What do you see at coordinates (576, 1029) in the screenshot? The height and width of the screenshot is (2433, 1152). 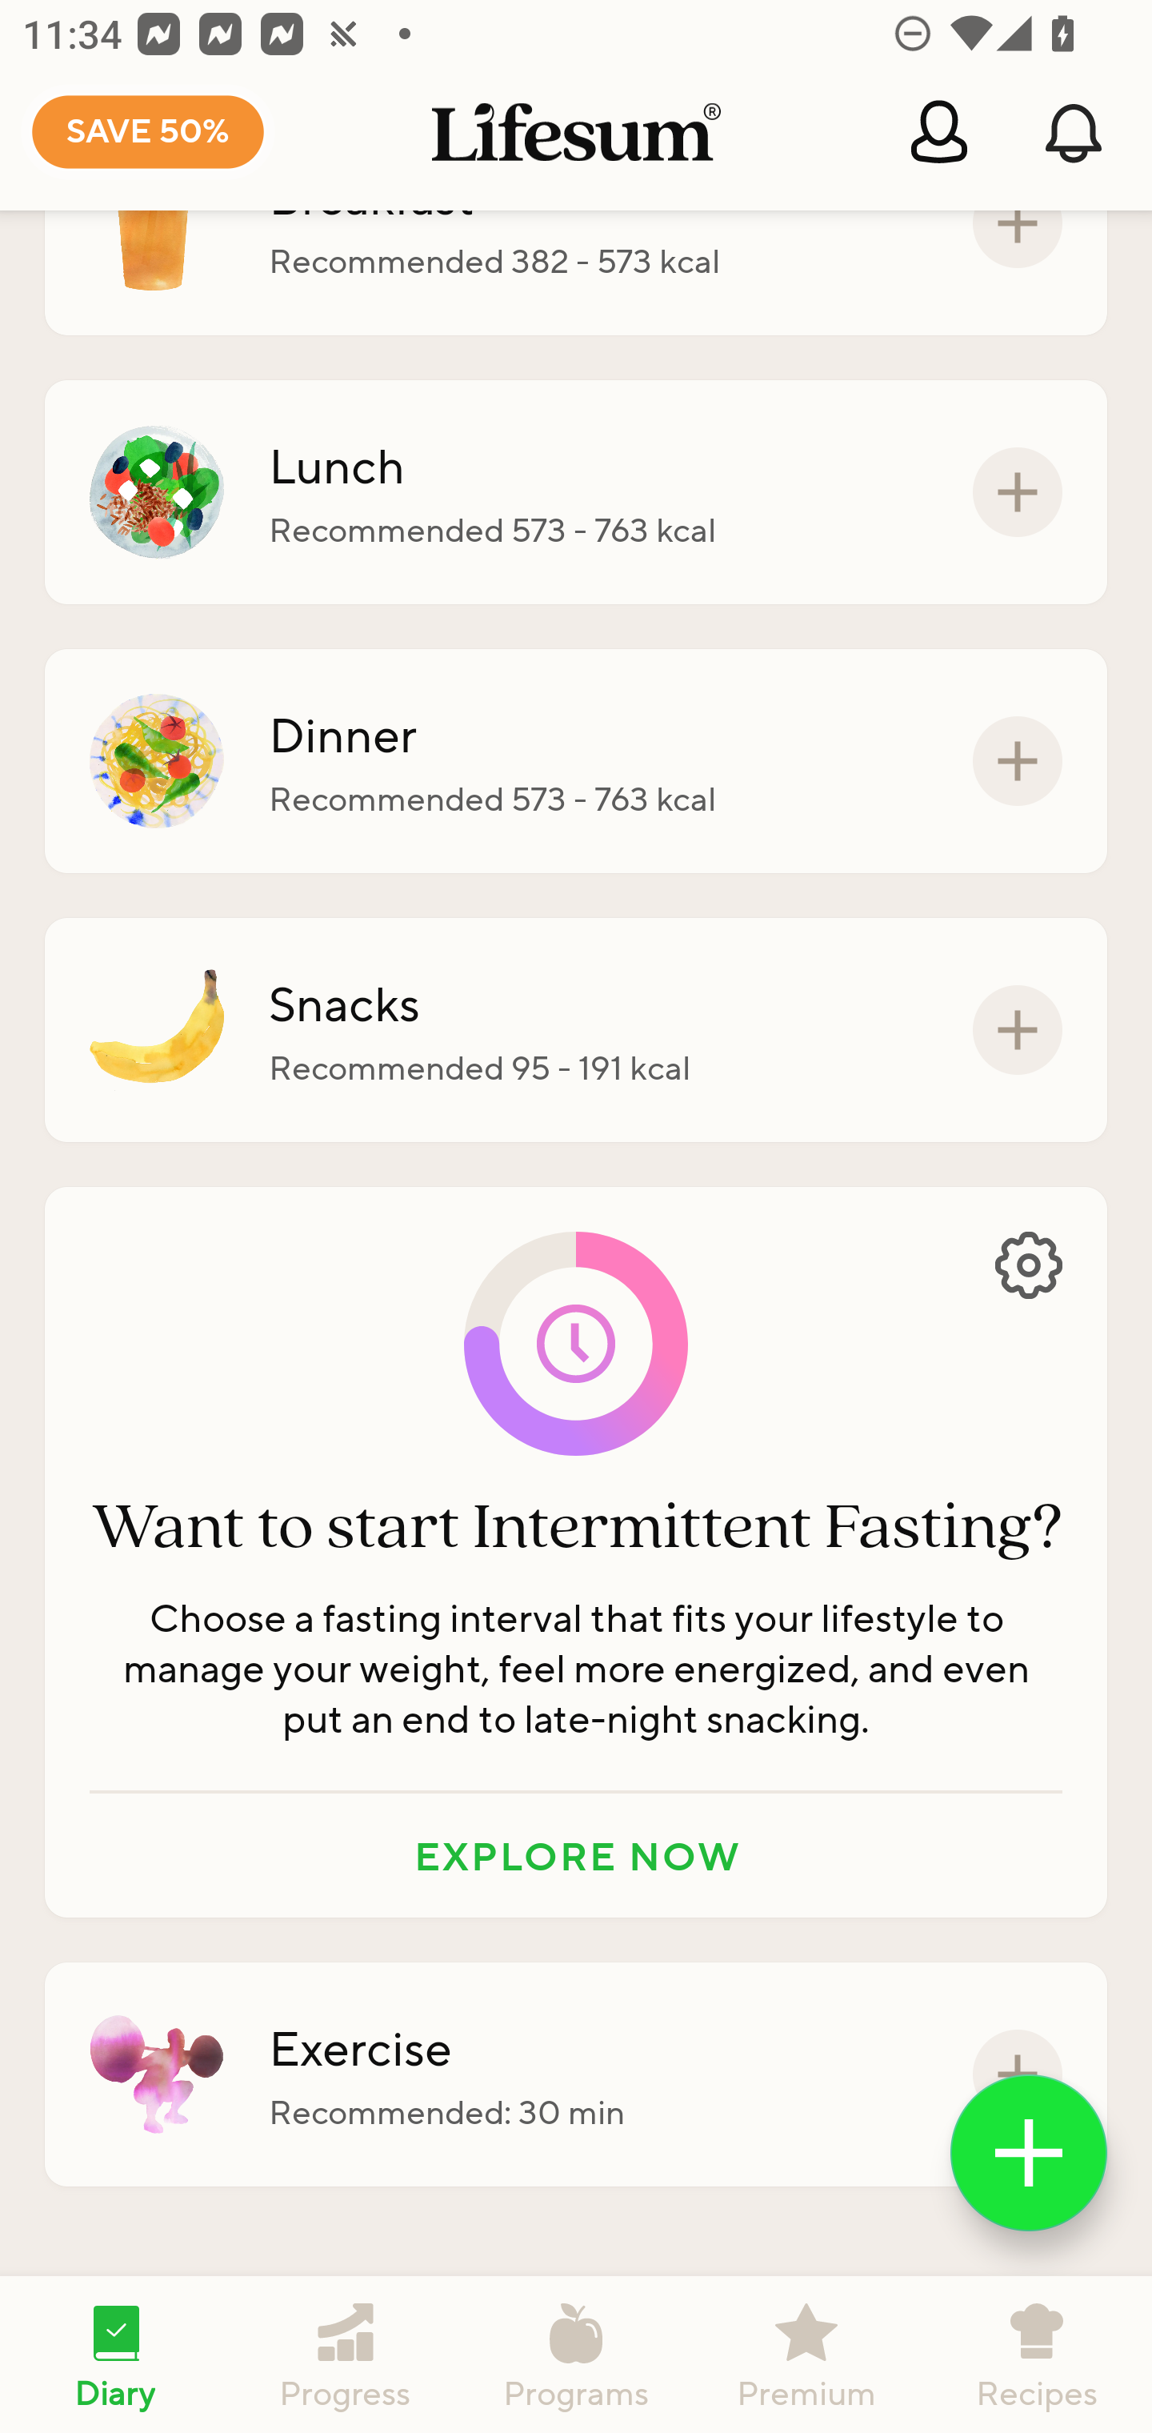 I see `Snacks Recommended 95 - 191 kcal` at bounding box center [576, 1029].